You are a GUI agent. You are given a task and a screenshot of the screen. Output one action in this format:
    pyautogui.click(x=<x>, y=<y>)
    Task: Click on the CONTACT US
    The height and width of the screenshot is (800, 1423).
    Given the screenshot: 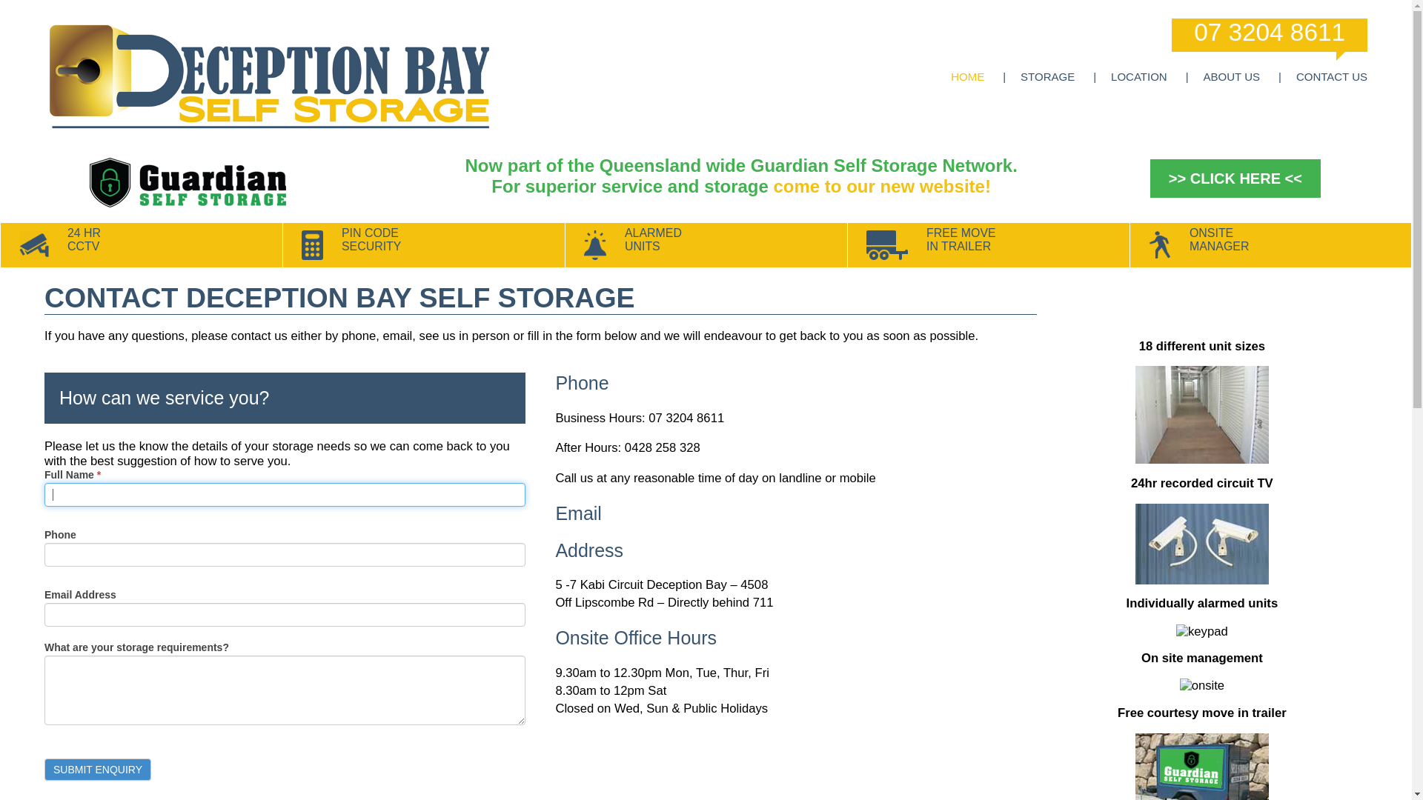 What is the action you would take?
    pyautogui.click(x=1328, y=77)
    